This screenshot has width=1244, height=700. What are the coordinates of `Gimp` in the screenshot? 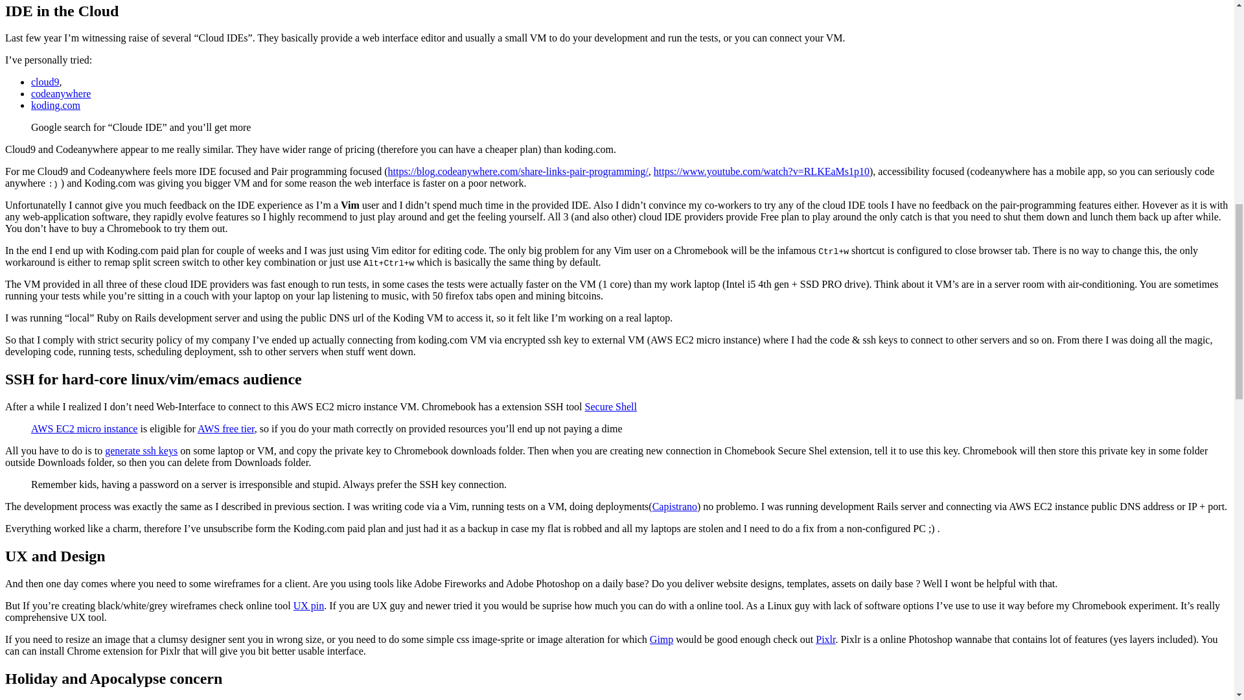 It's located at (661, 639).